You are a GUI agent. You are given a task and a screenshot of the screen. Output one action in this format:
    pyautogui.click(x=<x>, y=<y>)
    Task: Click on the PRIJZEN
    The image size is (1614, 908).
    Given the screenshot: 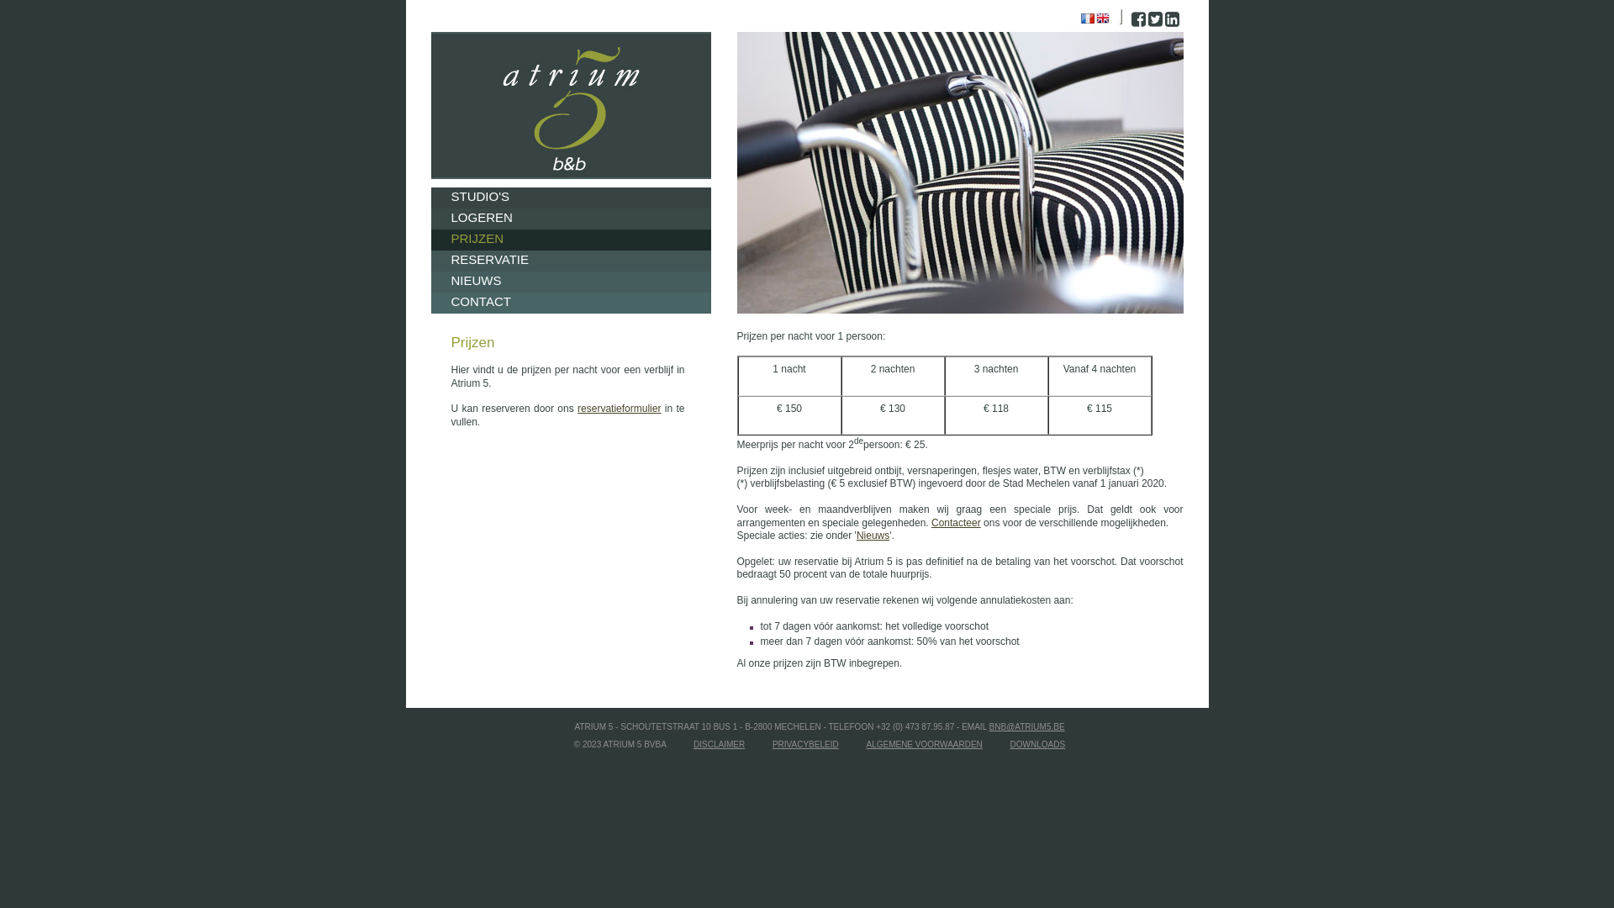 What is the action you would take?
    pyautogui.click(x=570, y=240)
    